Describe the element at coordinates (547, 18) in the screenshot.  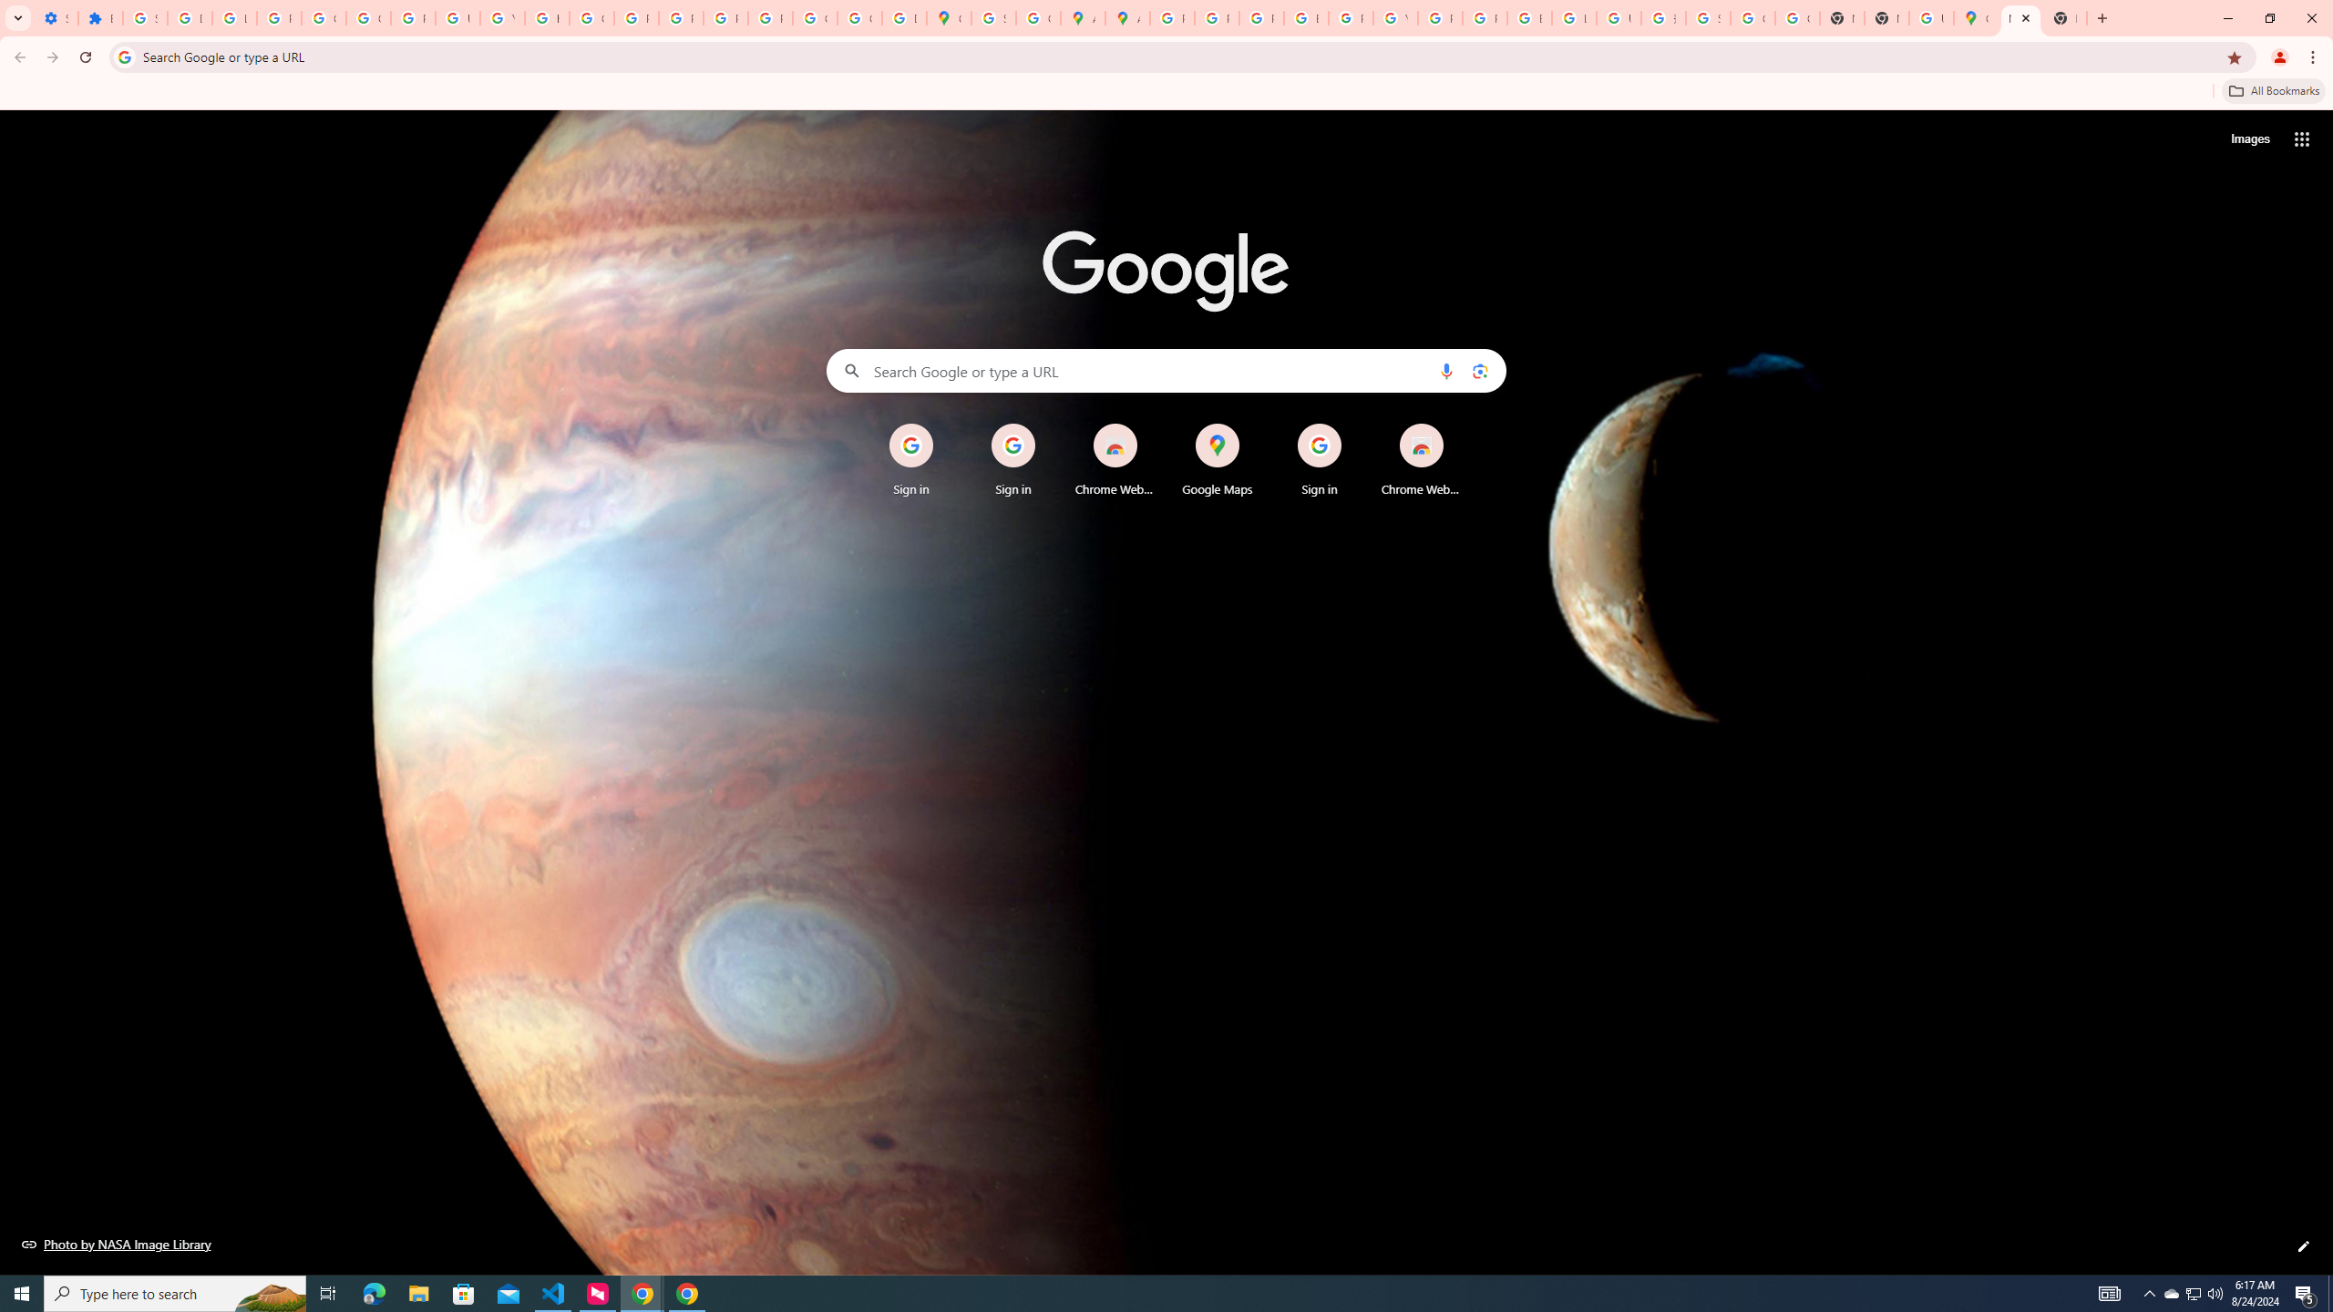
I see `https://scholar.google.com/` at that location.